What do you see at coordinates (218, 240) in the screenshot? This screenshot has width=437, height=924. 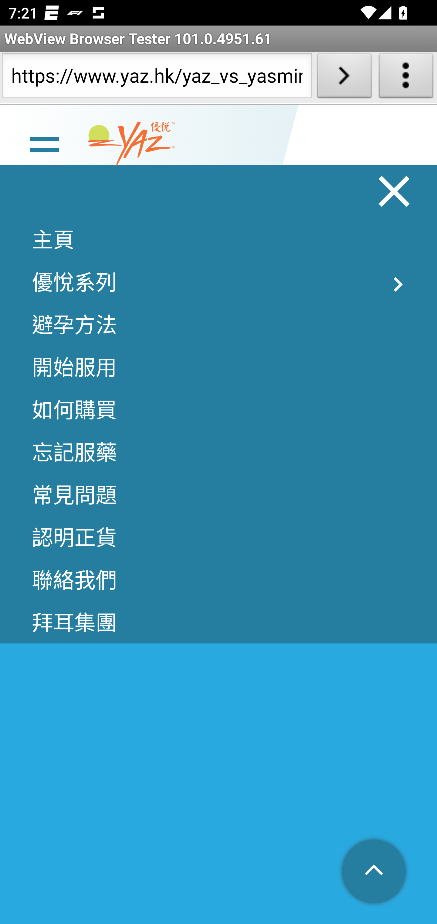 I see `主頁` at bounding box center [218, 240].